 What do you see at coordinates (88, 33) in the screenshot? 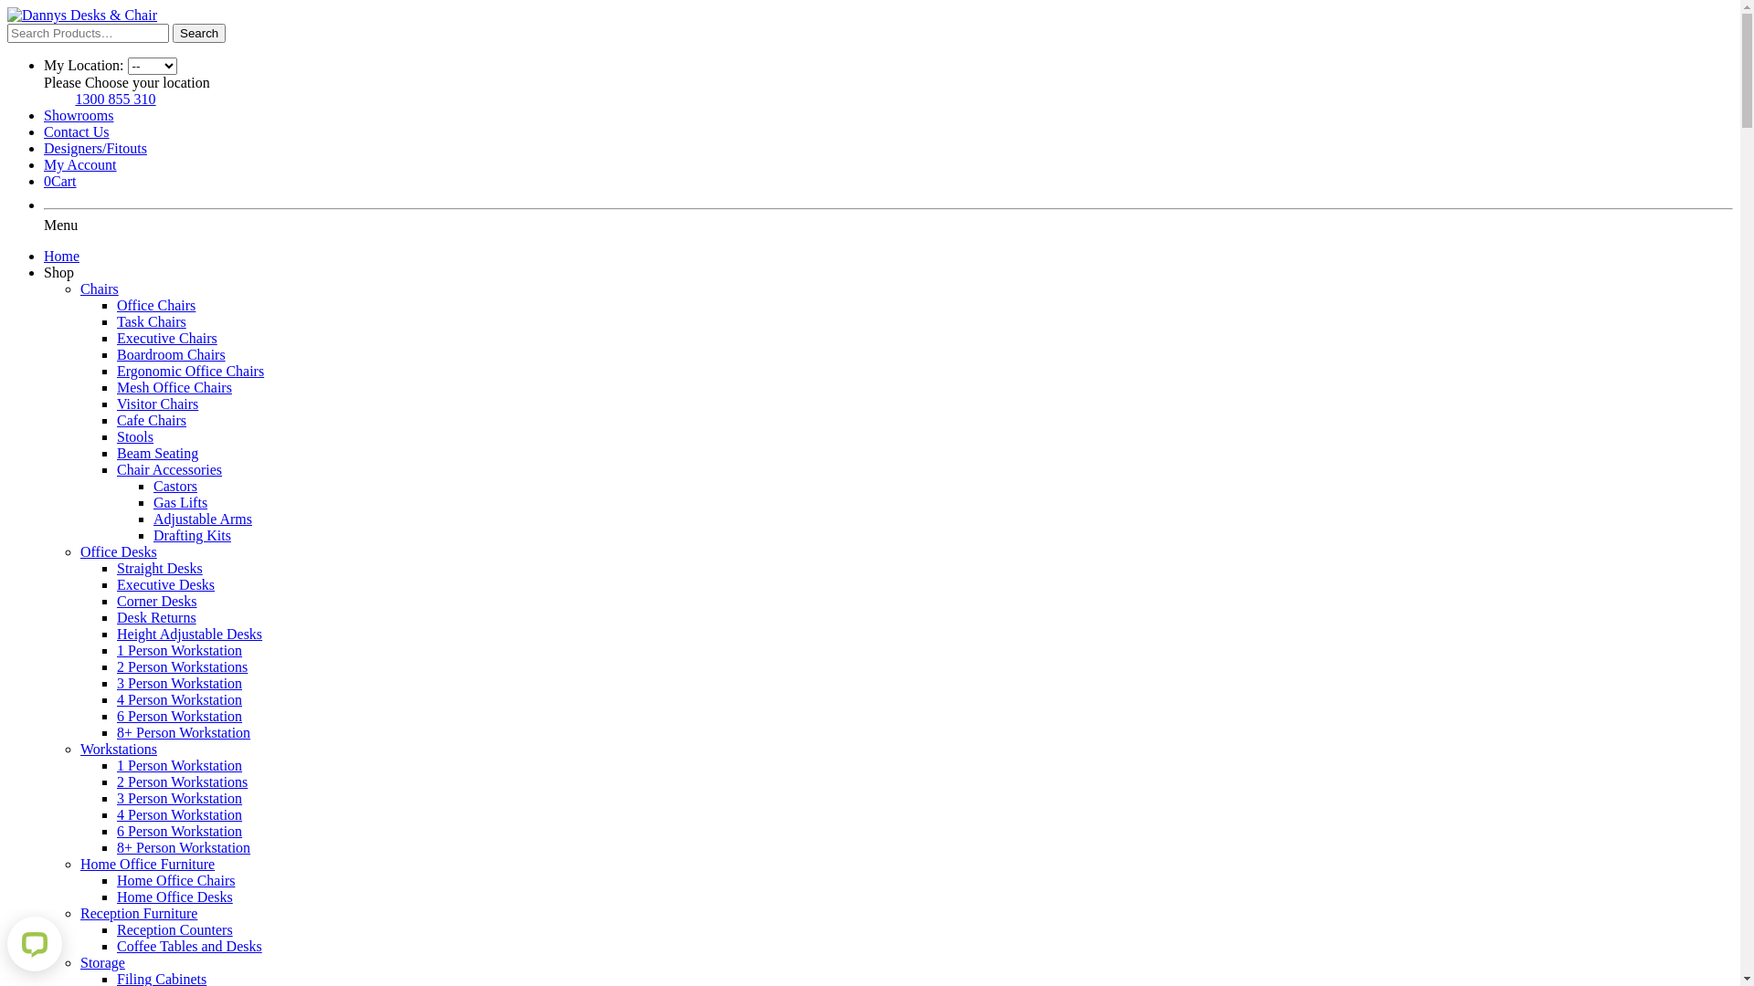
I see `Search for:` at bounding box center [88, 33].